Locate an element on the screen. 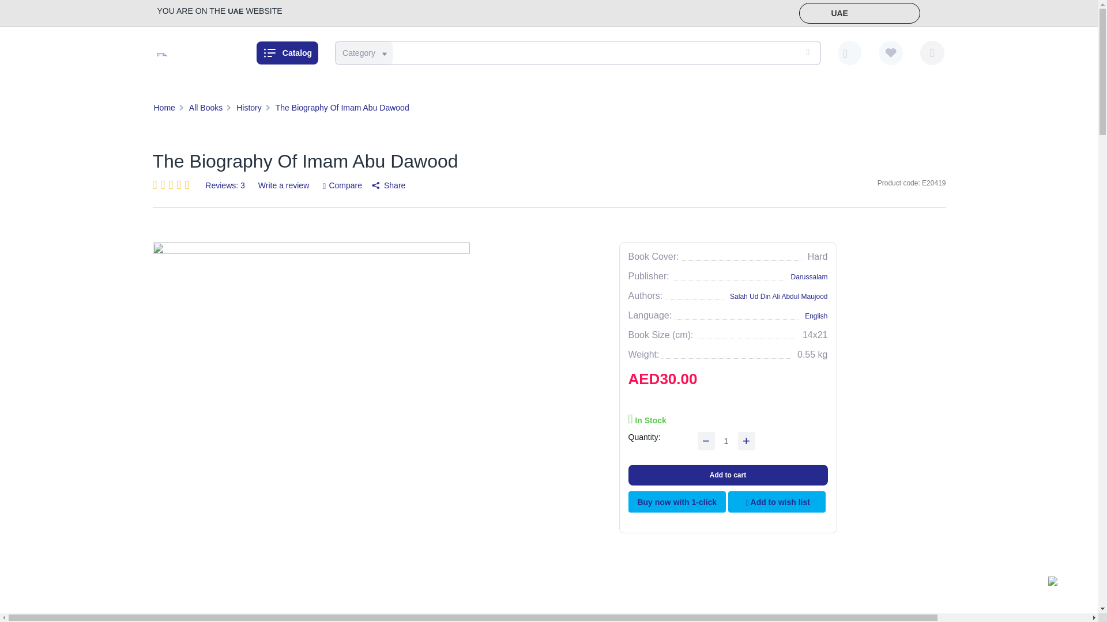 The image size is (1107, 622). Darussalam Publishers is located at coordinates (161, 54).